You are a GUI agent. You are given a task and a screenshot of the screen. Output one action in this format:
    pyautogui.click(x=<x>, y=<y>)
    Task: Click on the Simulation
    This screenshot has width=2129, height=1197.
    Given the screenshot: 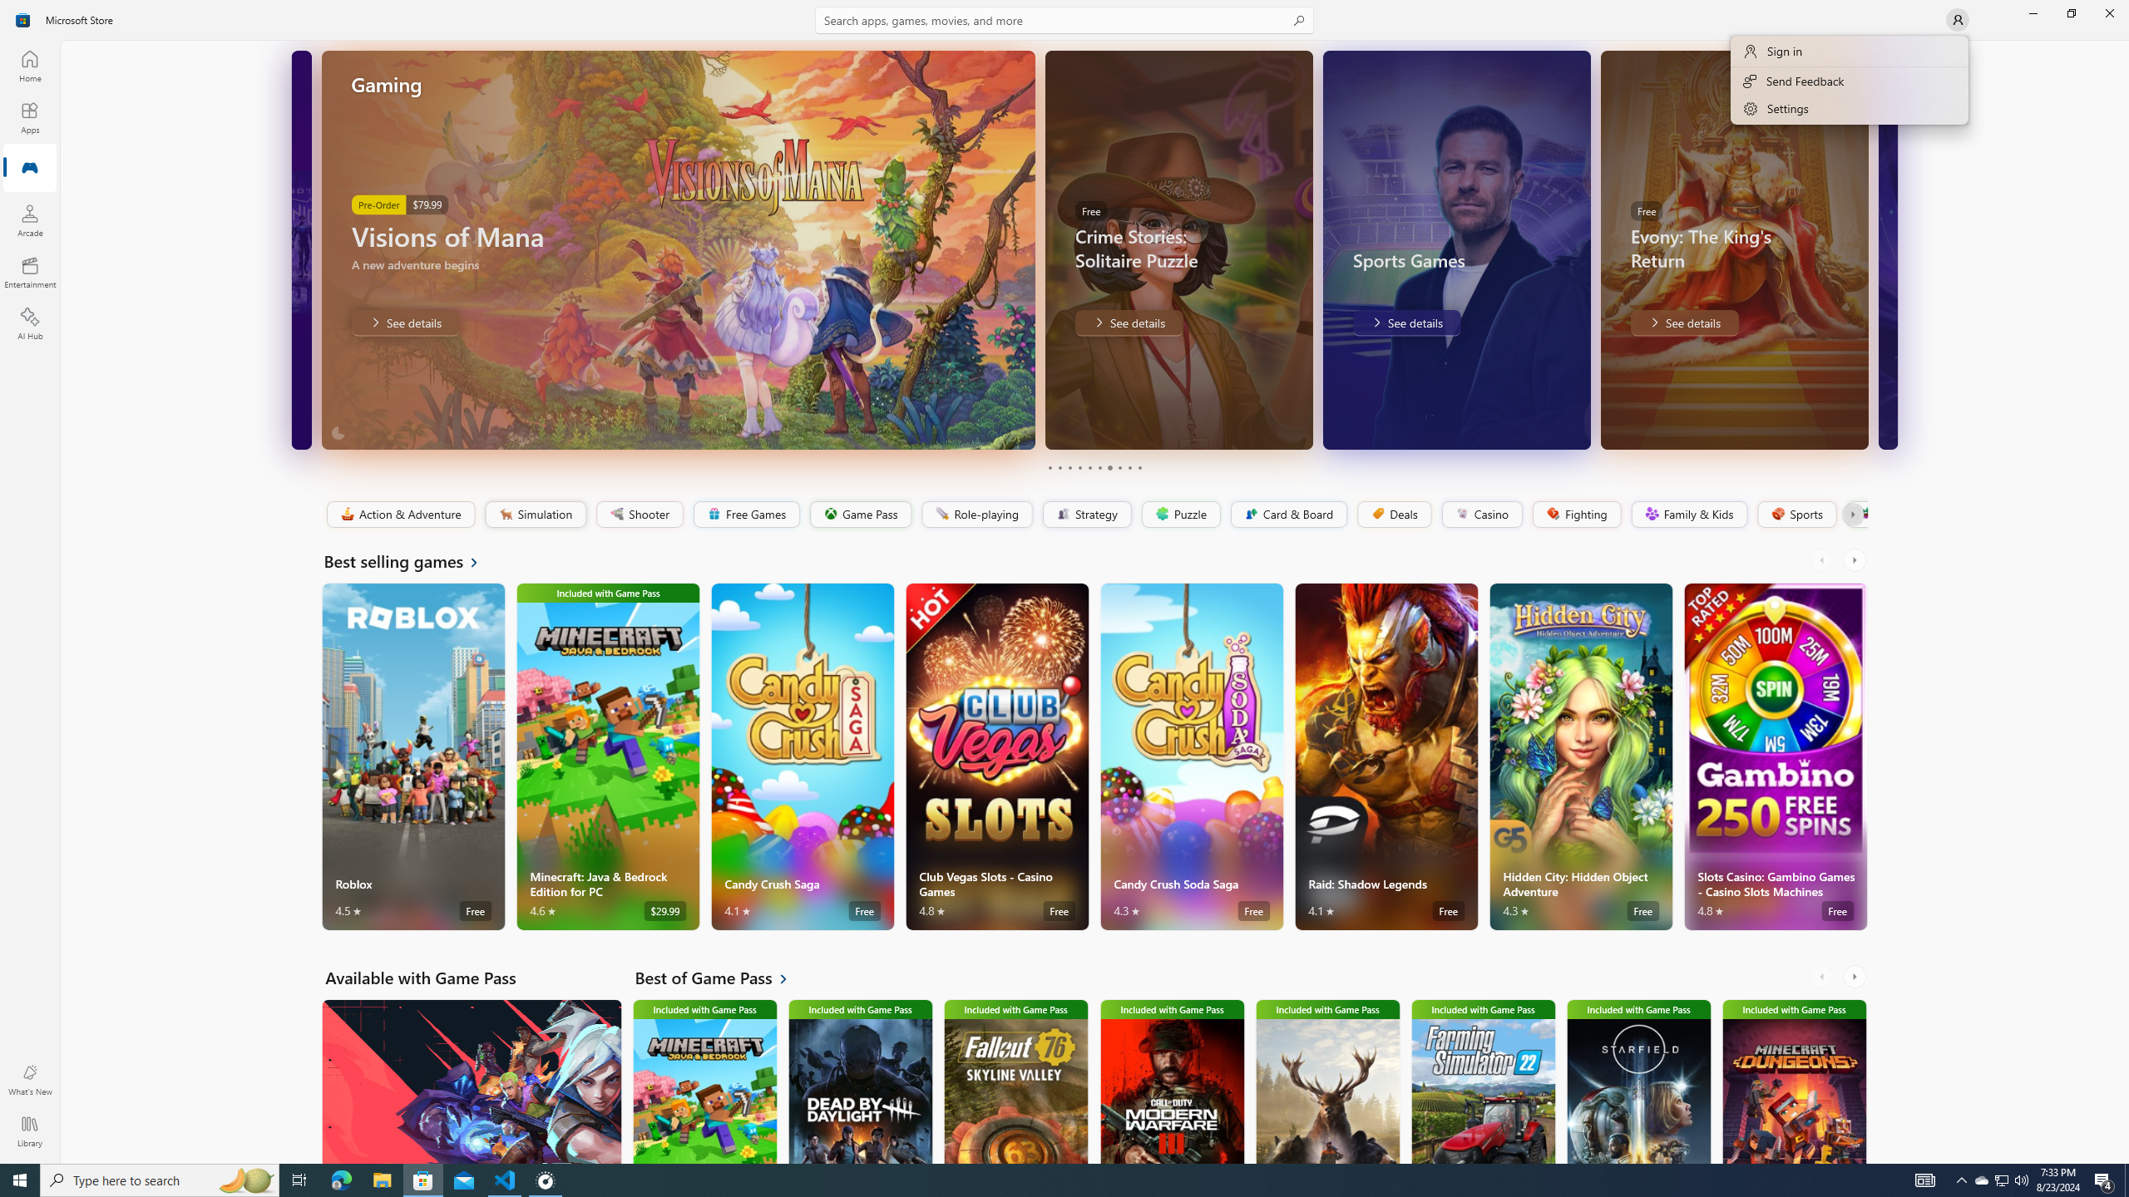 What is the action you would take?
    pyautogui.click(x=536, y=515)
    